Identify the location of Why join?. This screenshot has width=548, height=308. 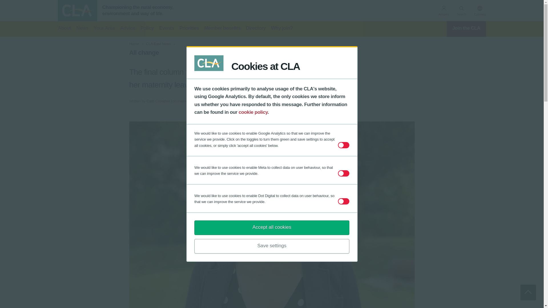
(282, 29).